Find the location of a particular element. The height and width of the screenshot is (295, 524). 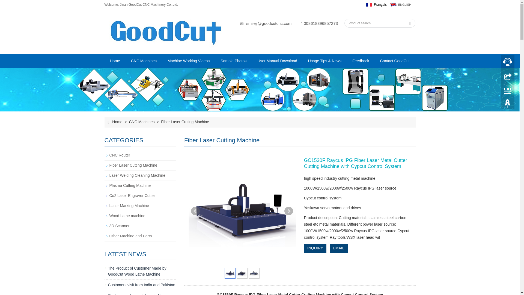

Customers visit from India and Pakistan is located at coordinates (142, 285).